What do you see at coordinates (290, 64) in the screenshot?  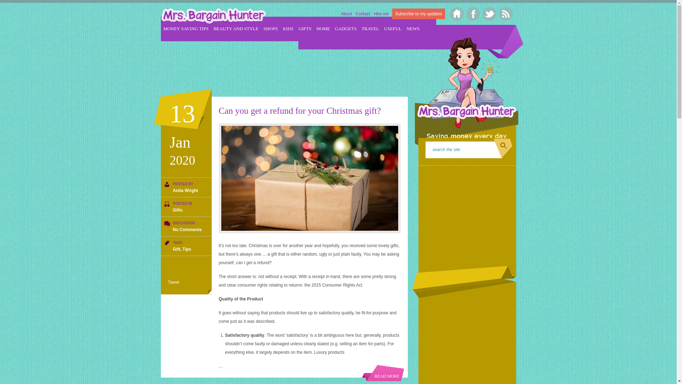 I see `Advertisement` at bounding box center [290, 64].